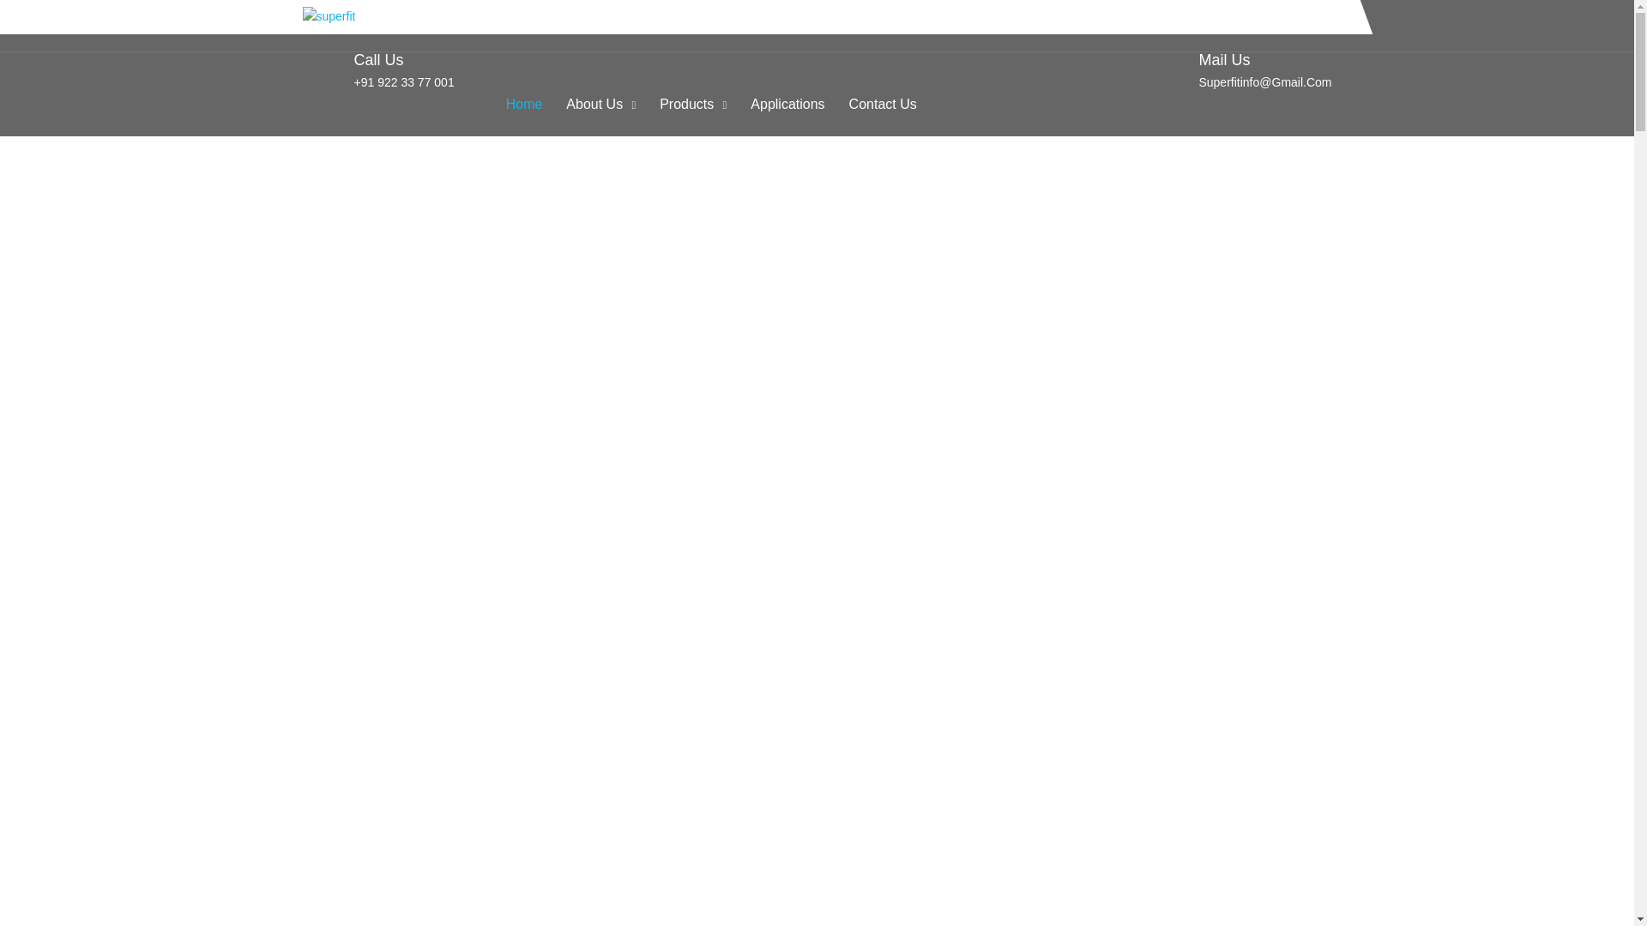 The image size is (1647, 926). What do you see at coordinates (787, 105) in the screenshot?
I see `Applications` at bounding box center [787, 105].